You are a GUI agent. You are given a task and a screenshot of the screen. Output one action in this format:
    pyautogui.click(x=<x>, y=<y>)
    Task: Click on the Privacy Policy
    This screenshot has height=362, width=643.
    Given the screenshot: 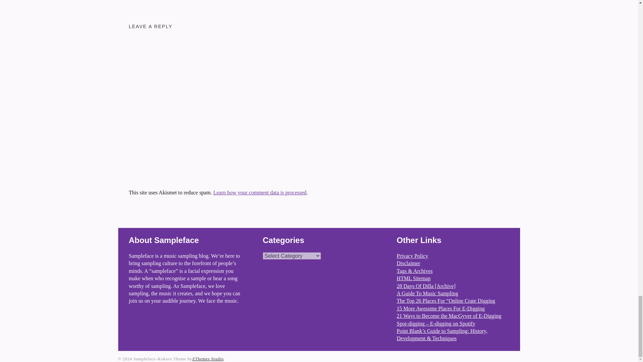 What is the action you would take?
    pyautogui.click(x=412, y=256)
    